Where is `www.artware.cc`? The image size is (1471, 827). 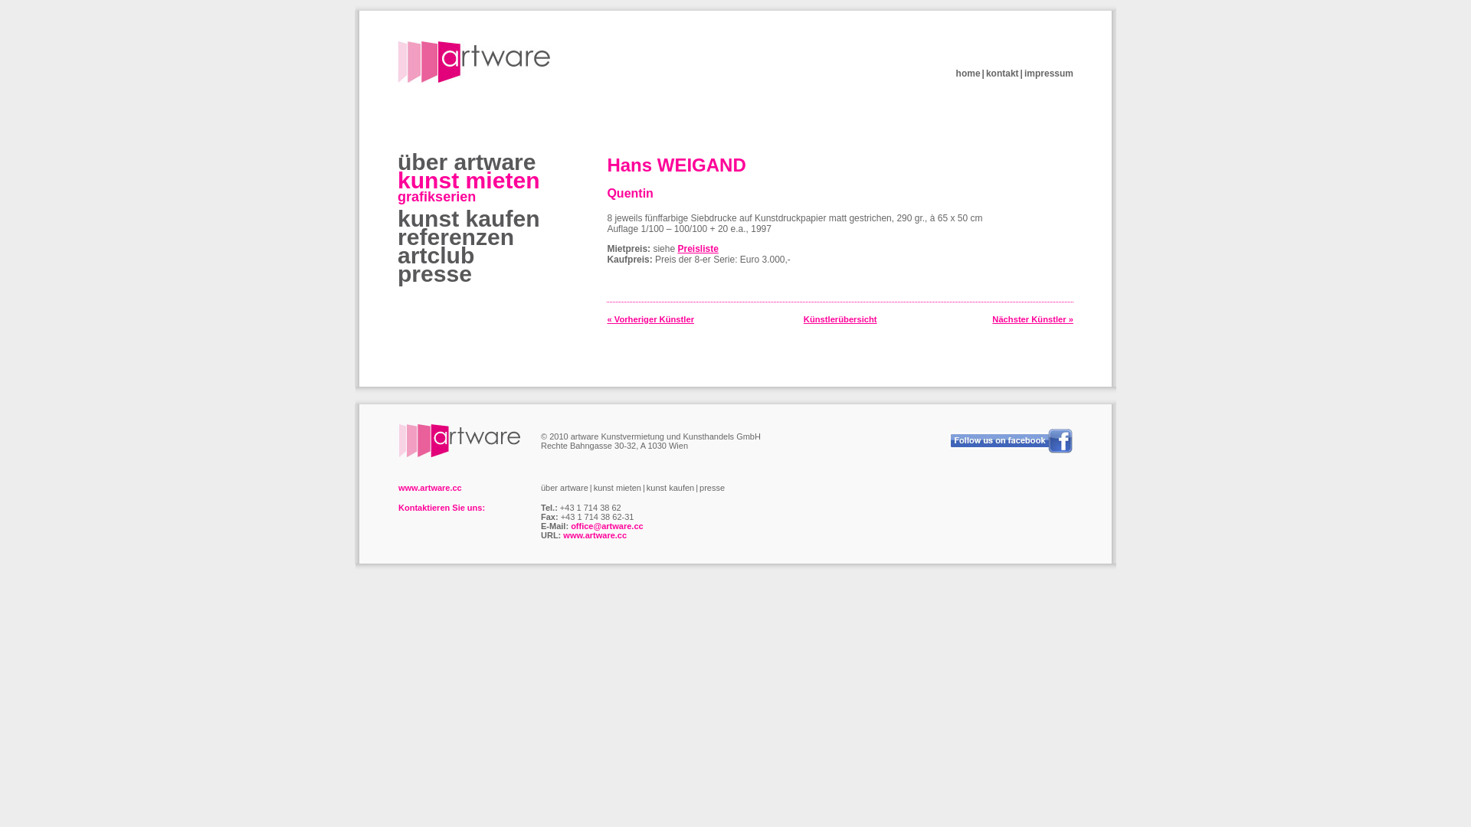 www.artware.cc is located at coordinates (595, 535).